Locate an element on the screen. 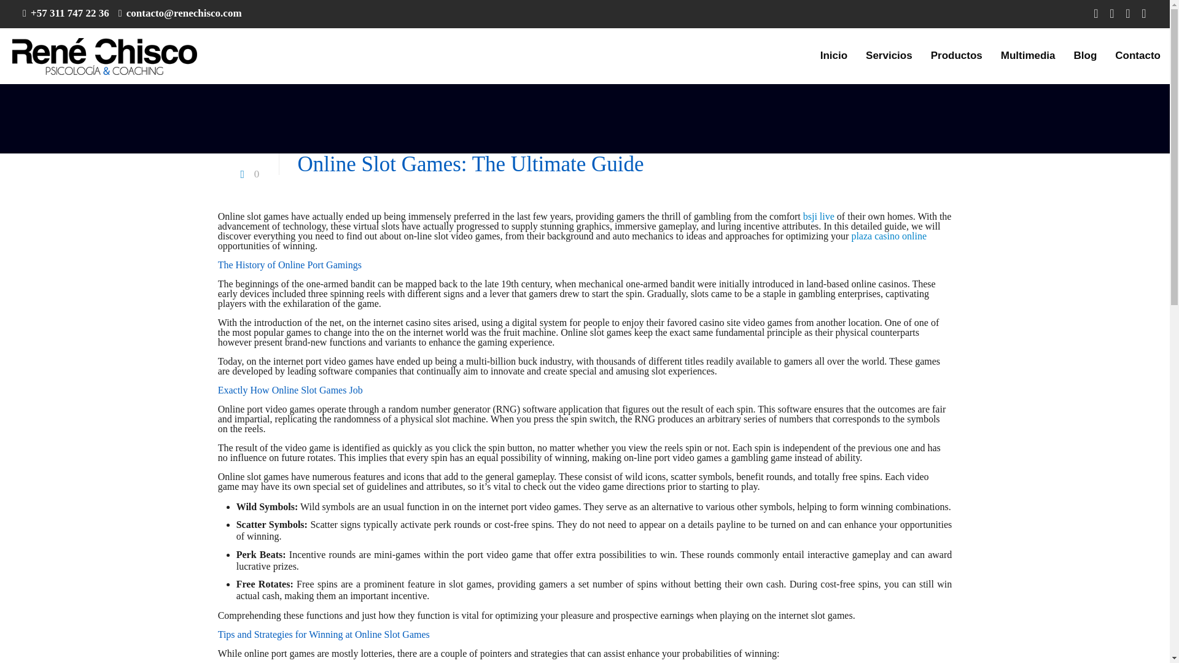 Image resolution: width=1179 pixels, height=663 pixels. 0 is located at coordinates (248, 174).